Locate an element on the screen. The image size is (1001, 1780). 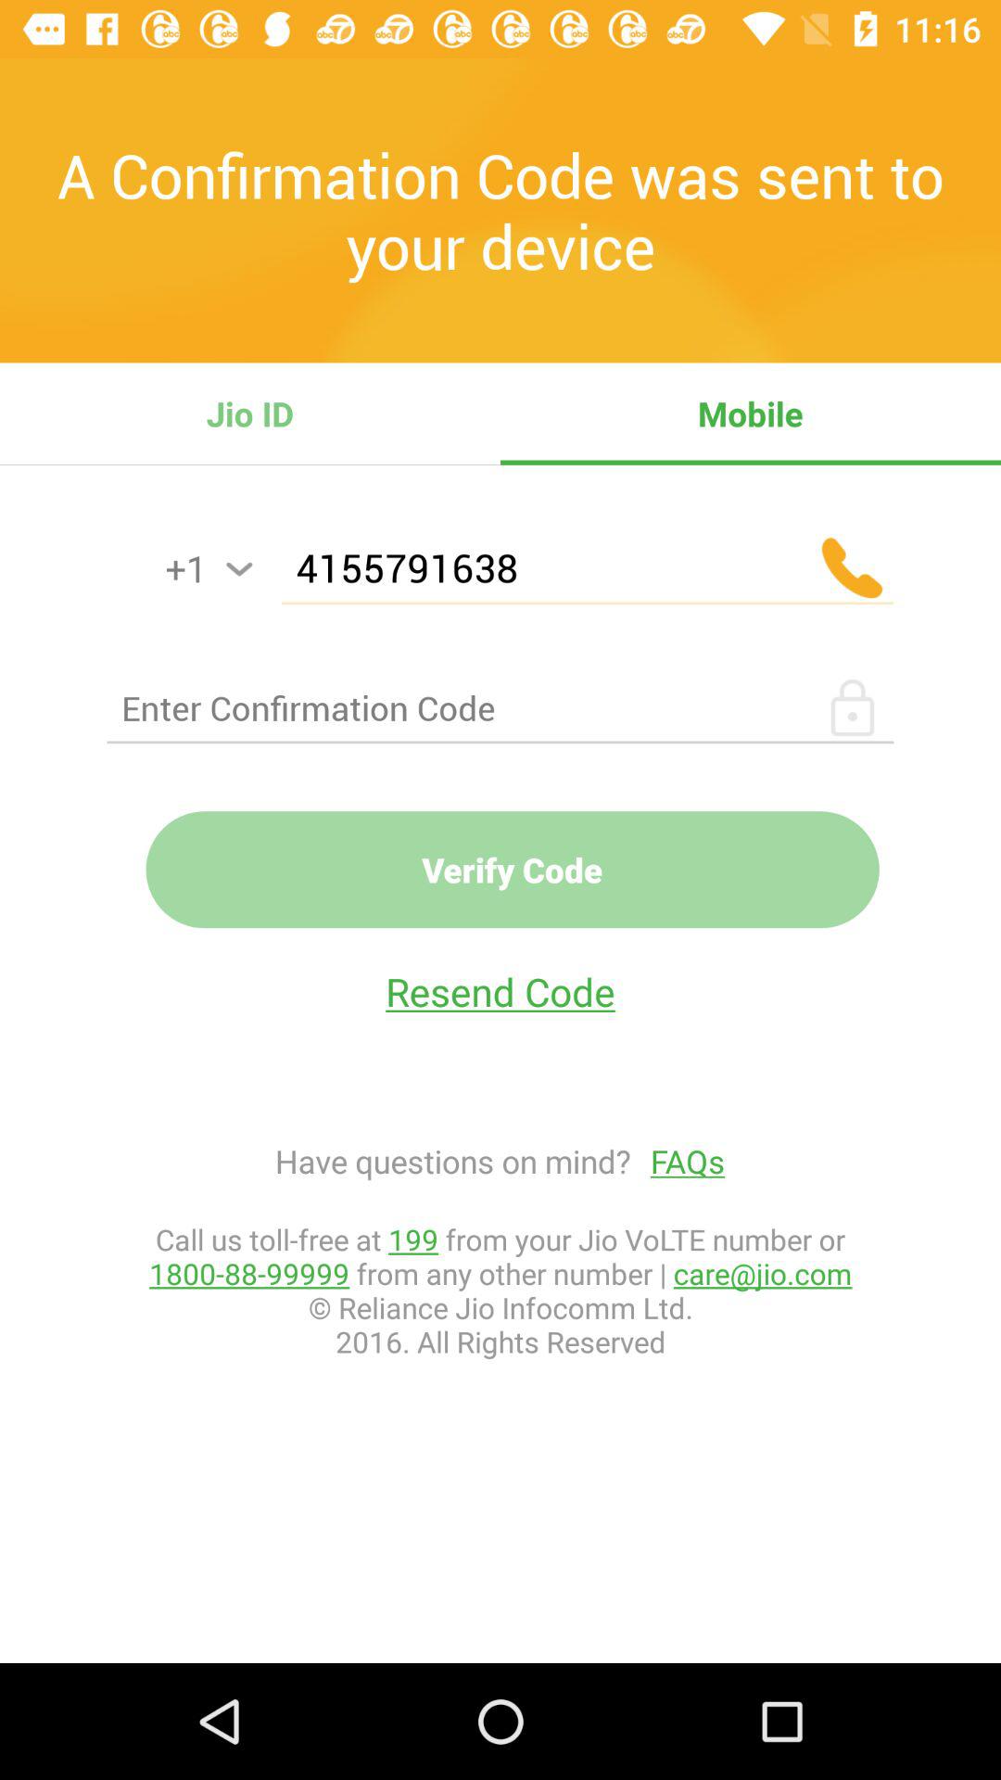
turn on the icon to the left of 4155791638 is located at coordinates (239, 569).